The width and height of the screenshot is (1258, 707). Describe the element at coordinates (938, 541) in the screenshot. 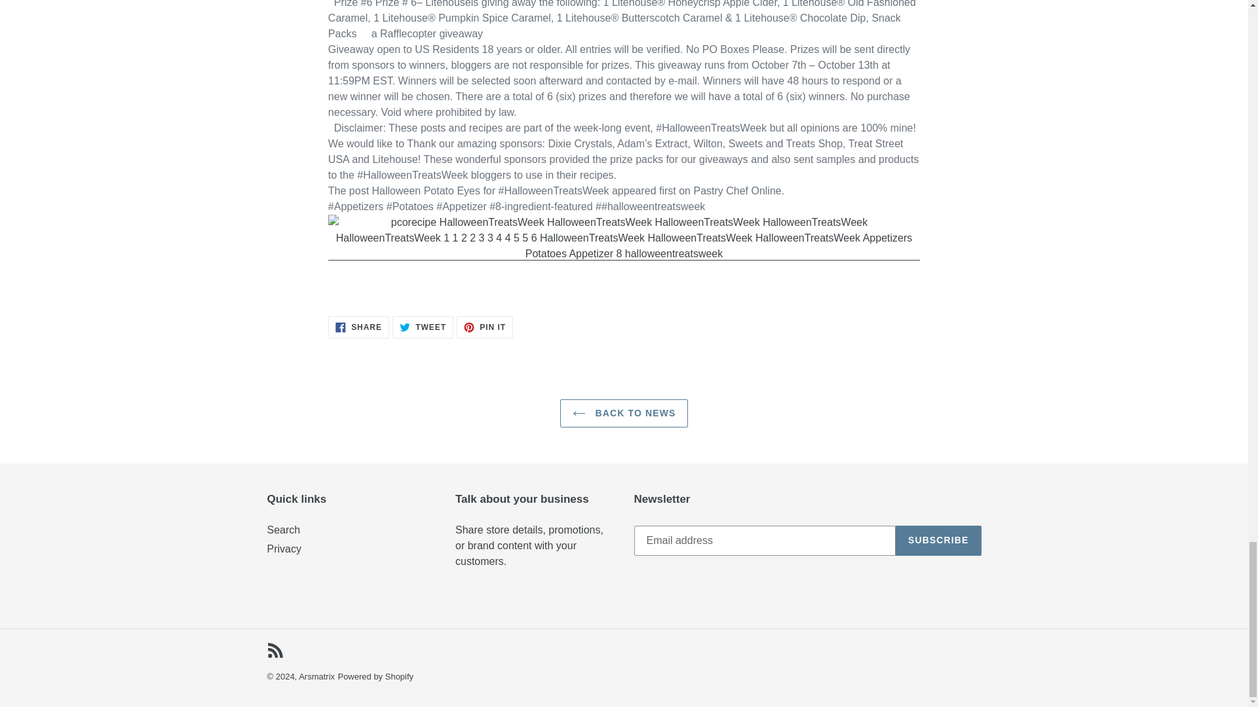

I see `Privacy` at that location.